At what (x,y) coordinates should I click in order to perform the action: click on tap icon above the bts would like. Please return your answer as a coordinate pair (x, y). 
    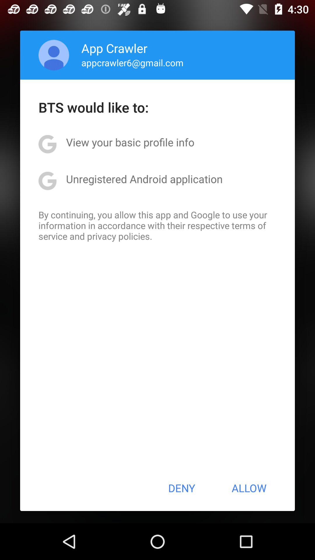
    Looking at the image, I should click on (54, 55).